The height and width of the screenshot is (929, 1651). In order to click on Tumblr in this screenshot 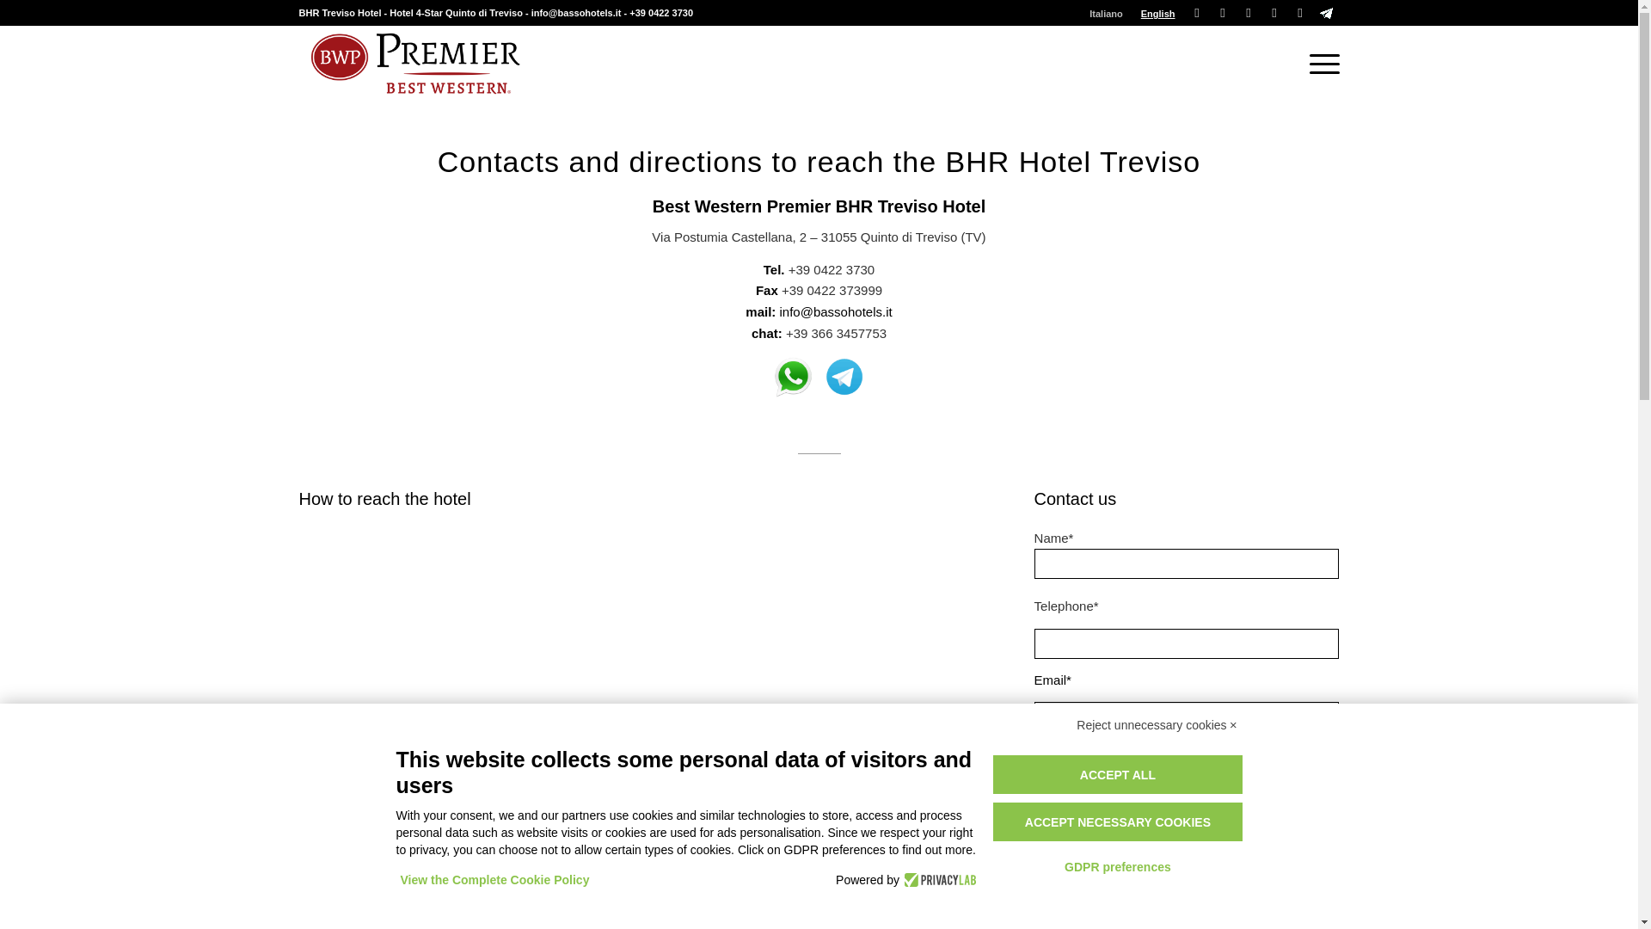, I will do `click(1326, 13)`.